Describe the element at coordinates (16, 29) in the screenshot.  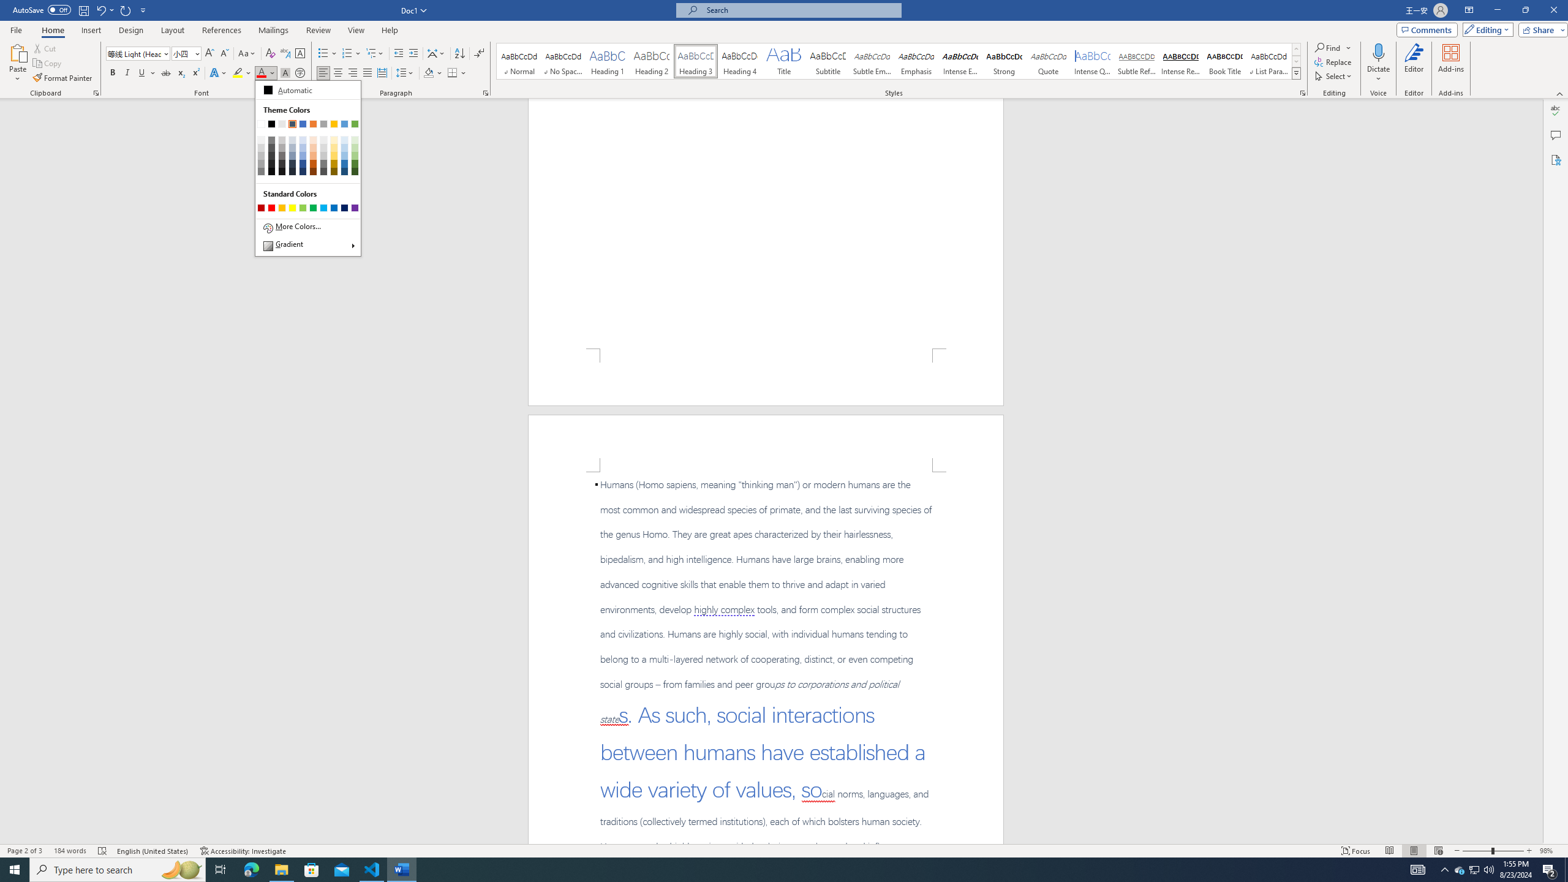
I see `File Tab` at that location.